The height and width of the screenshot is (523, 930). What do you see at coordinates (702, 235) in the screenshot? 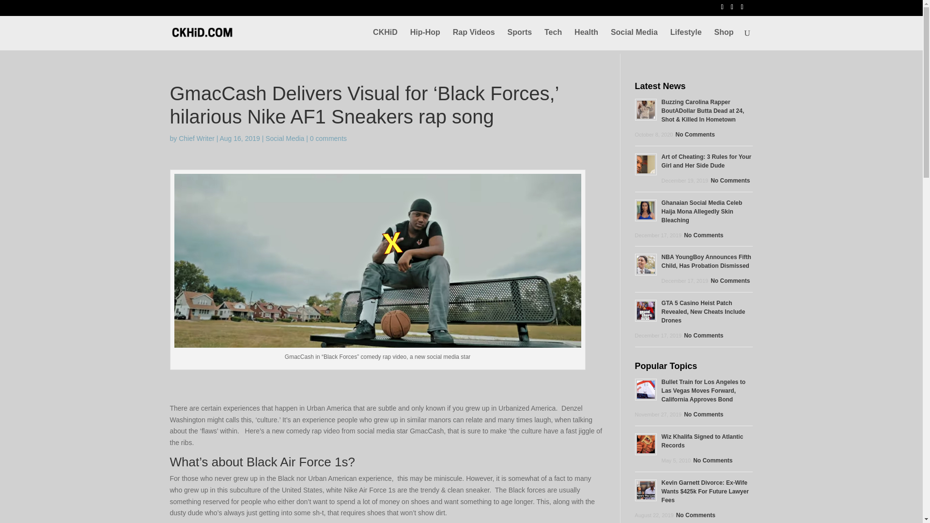
I see `No Comments` at bounding box center [702, 235].